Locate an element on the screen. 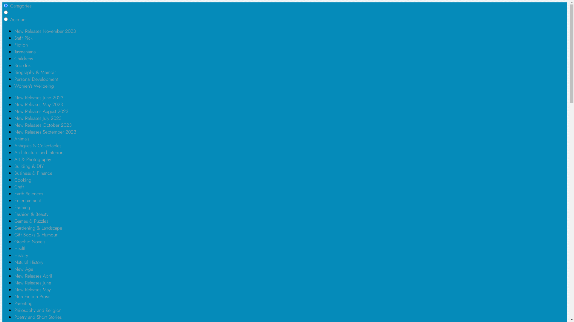 The height and width of the screenshot is (322, 574). Antiques & Collectables is located at coordinates (38, 145).